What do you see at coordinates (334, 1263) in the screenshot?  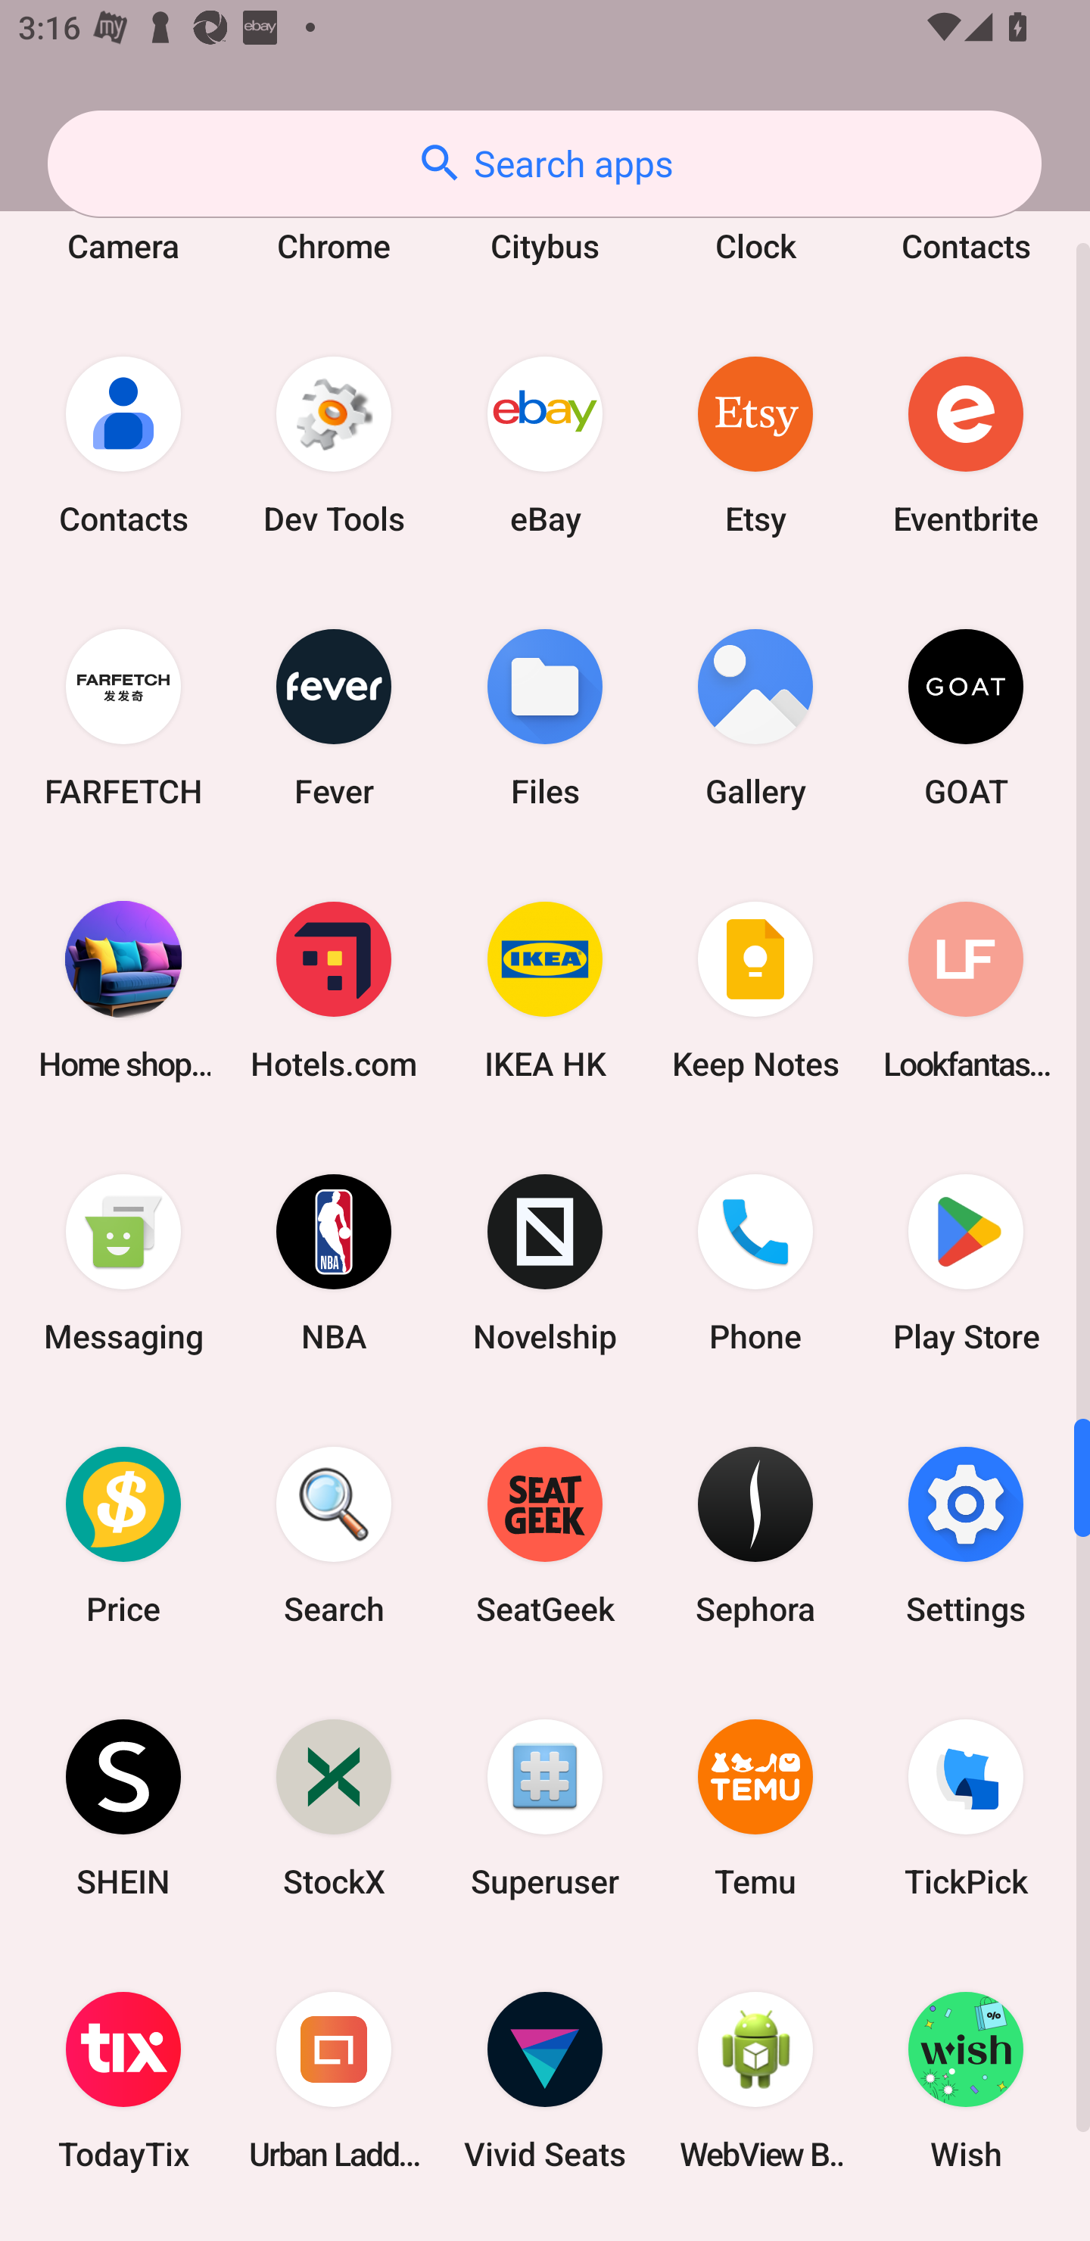 I see `NBA` at bounding box center [334, 1263].